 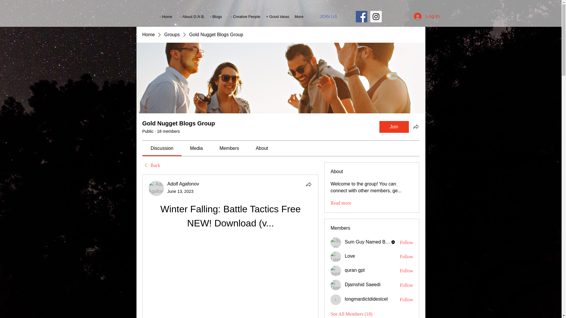 What do you see at coordinates (336, 257) in the screenshot?
I see `Love` at bounding box center [336, 257].